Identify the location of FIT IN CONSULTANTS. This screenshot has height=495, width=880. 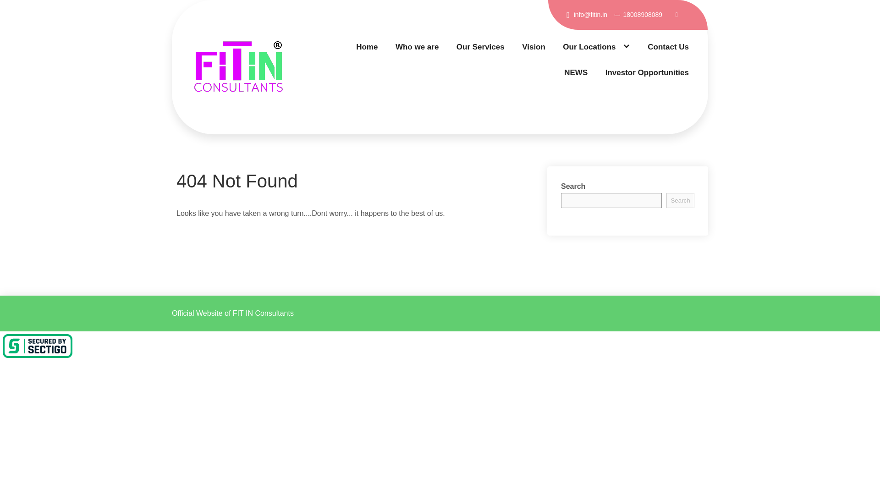
(249, 133).